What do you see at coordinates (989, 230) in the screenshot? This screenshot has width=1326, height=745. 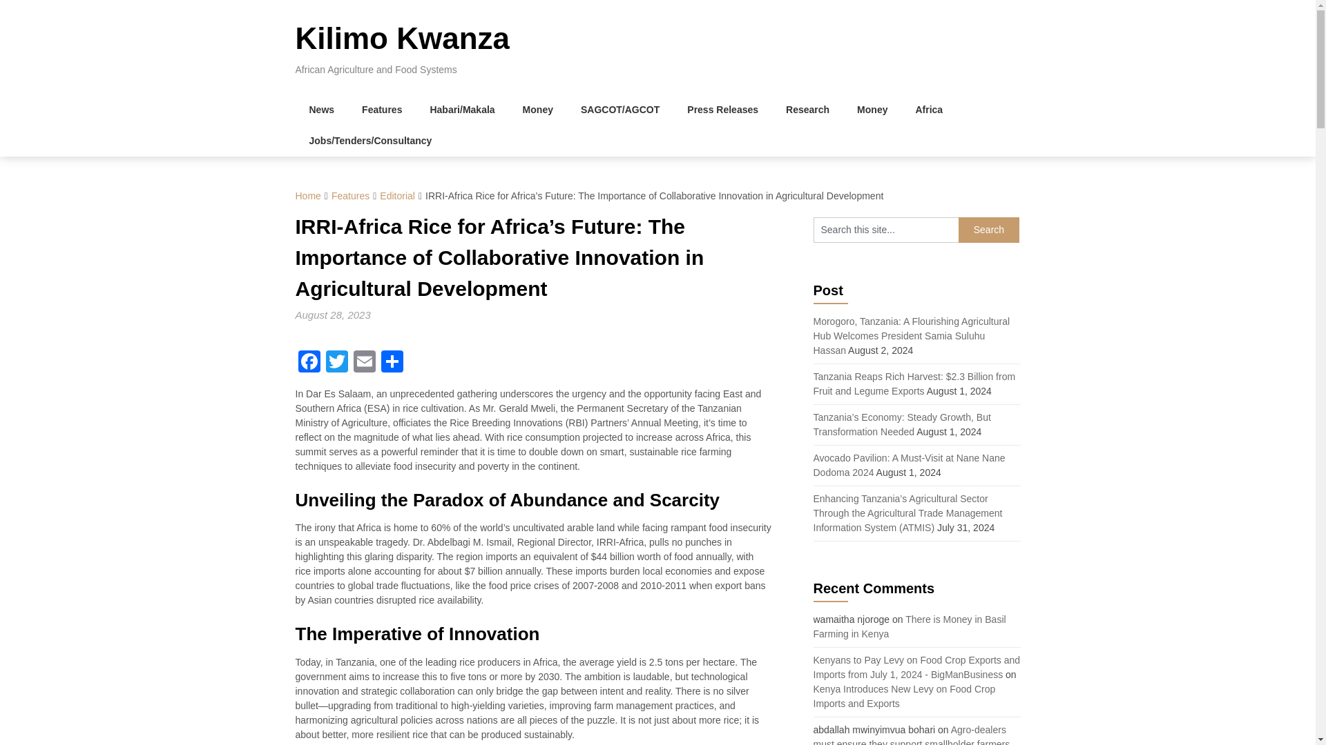 I see `Search` at bounding box center [989, 230].